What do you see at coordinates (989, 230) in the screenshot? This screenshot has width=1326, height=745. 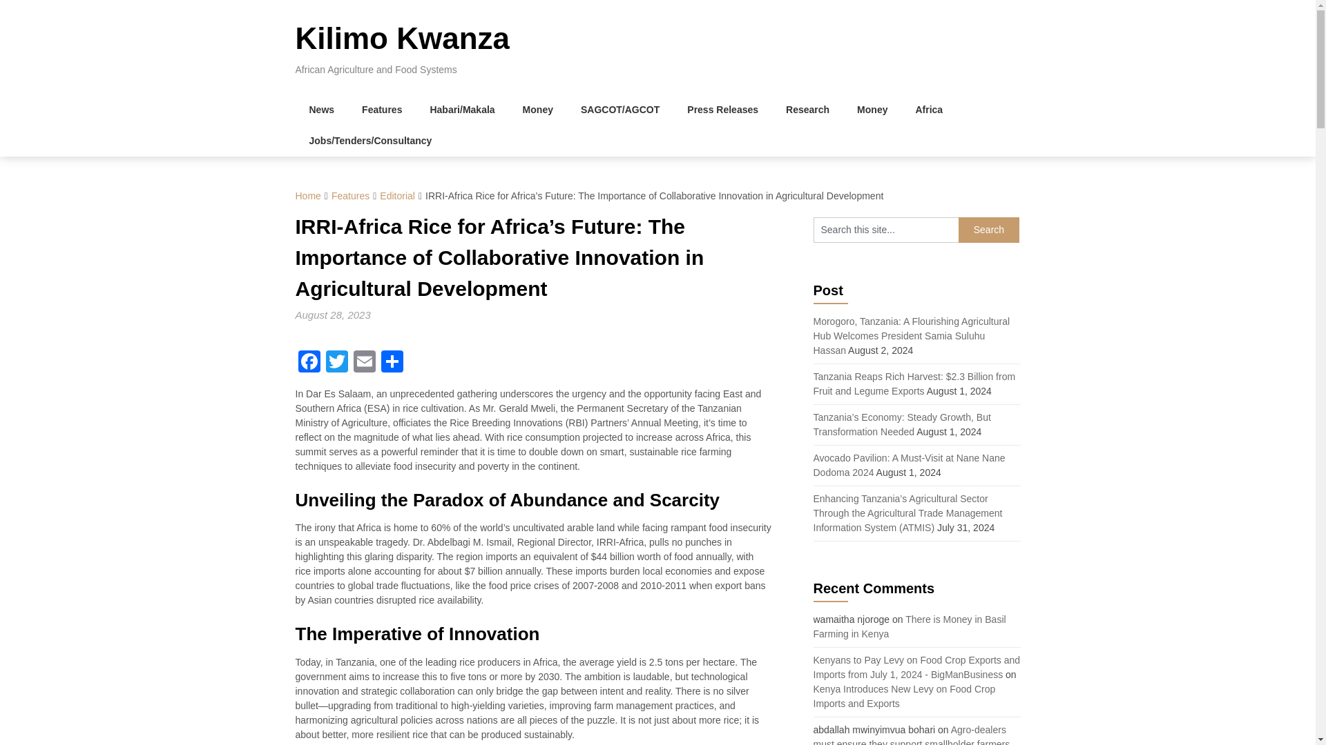 I see `Search` at bounding box center [989, 230].